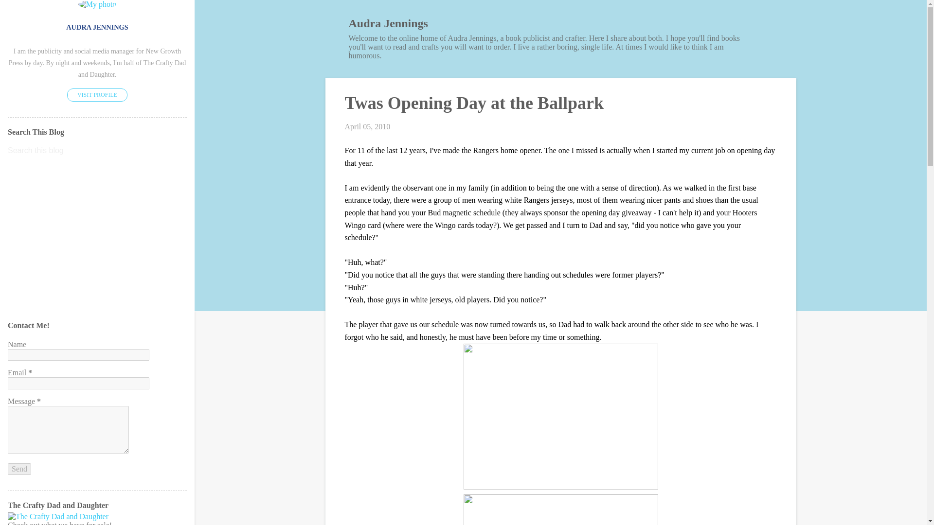 The image size is (934, 525). I want to click on Audra Jennings, so click(388, 23).